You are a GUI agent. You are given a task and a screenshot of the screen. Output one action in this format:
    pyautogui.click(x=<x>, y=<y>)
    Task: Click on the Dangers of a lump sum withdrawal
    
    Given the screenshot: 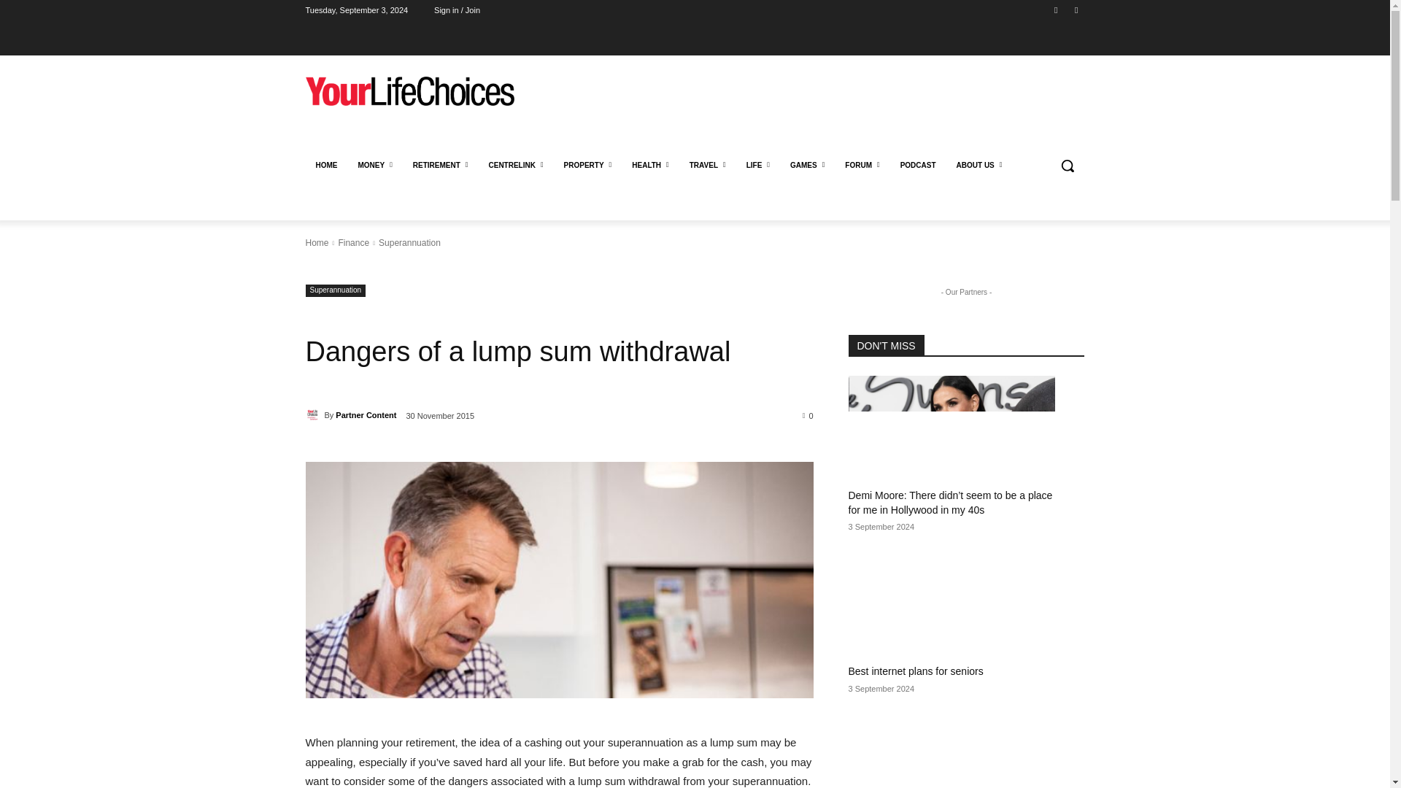 What is the action you would take?
    pyautogui.click(x=559, y=579)
    